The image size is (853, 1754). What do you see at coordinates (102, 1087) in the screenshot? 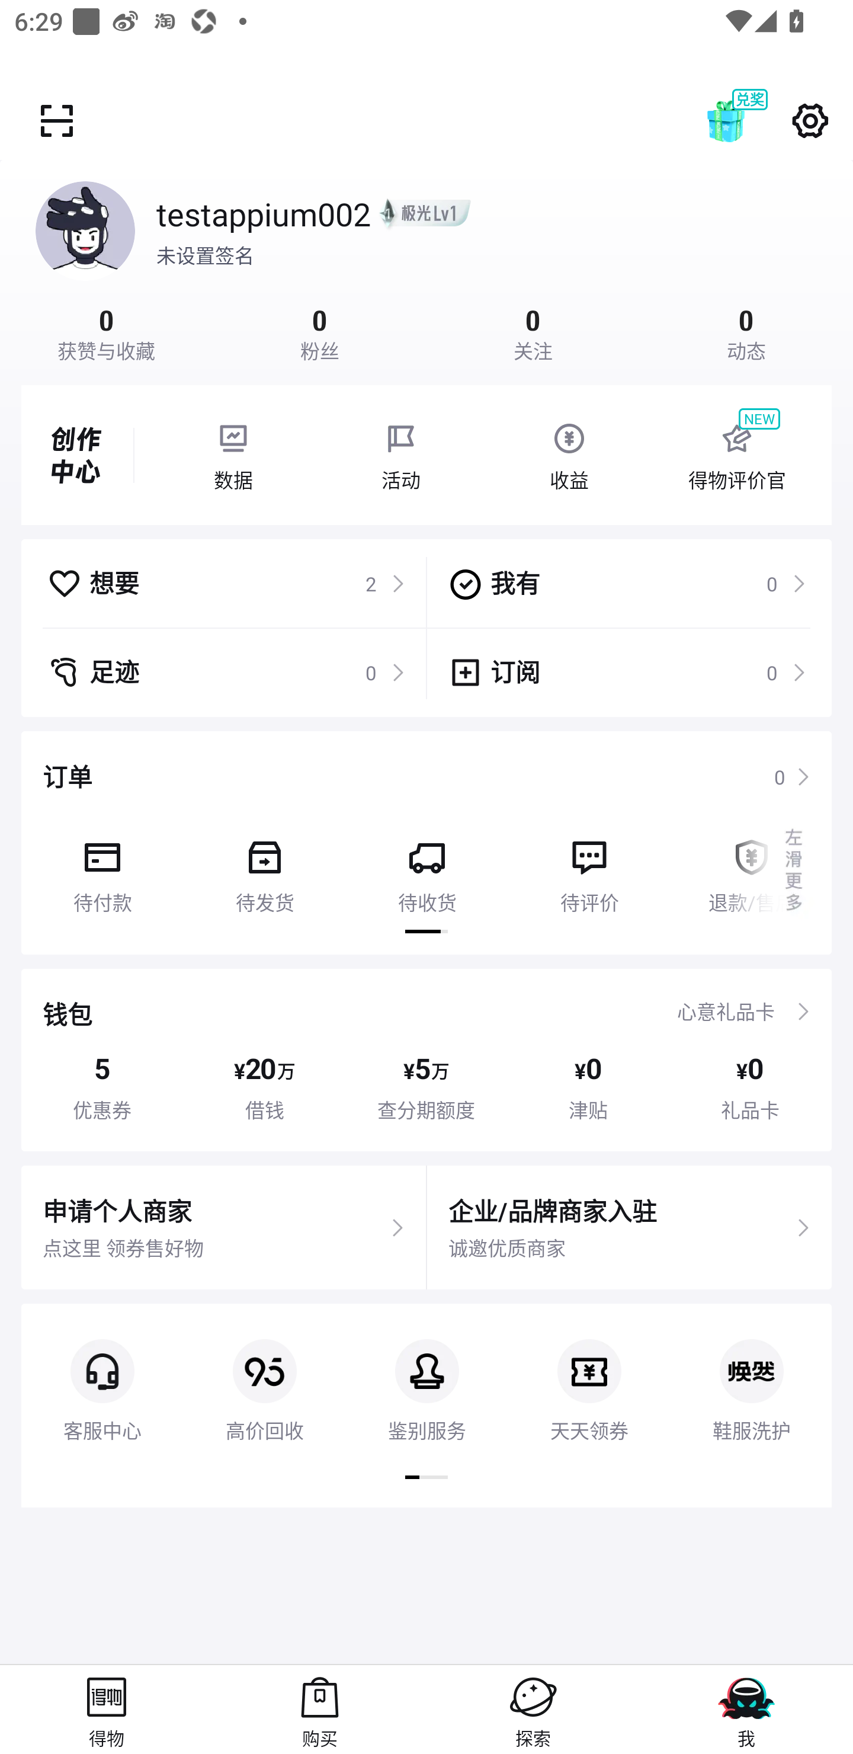
I see `5 优惠券` at bounding box center [102, 1087].